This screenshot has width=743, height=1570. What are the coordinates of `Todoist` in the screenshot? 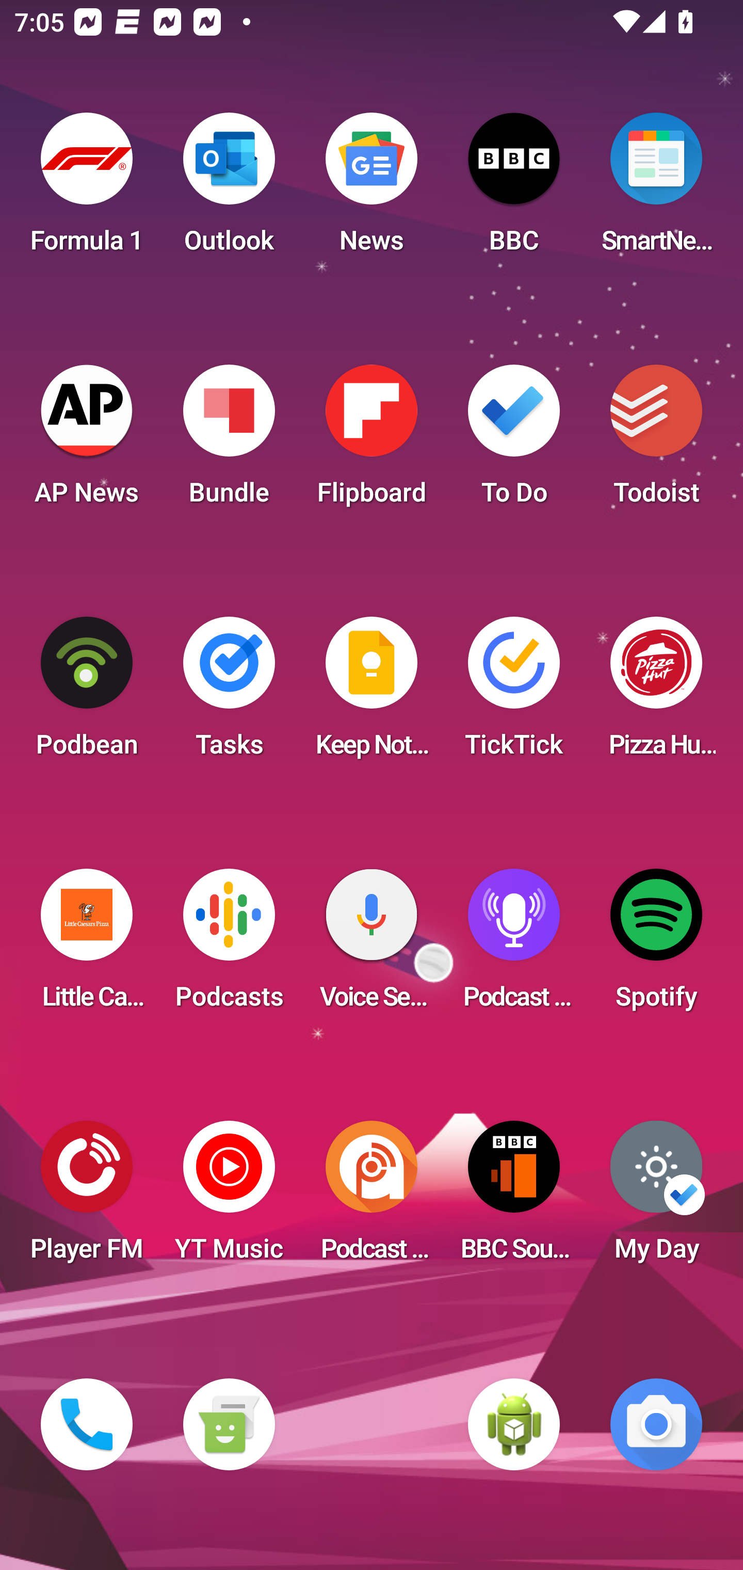 It's located at (656, 441).